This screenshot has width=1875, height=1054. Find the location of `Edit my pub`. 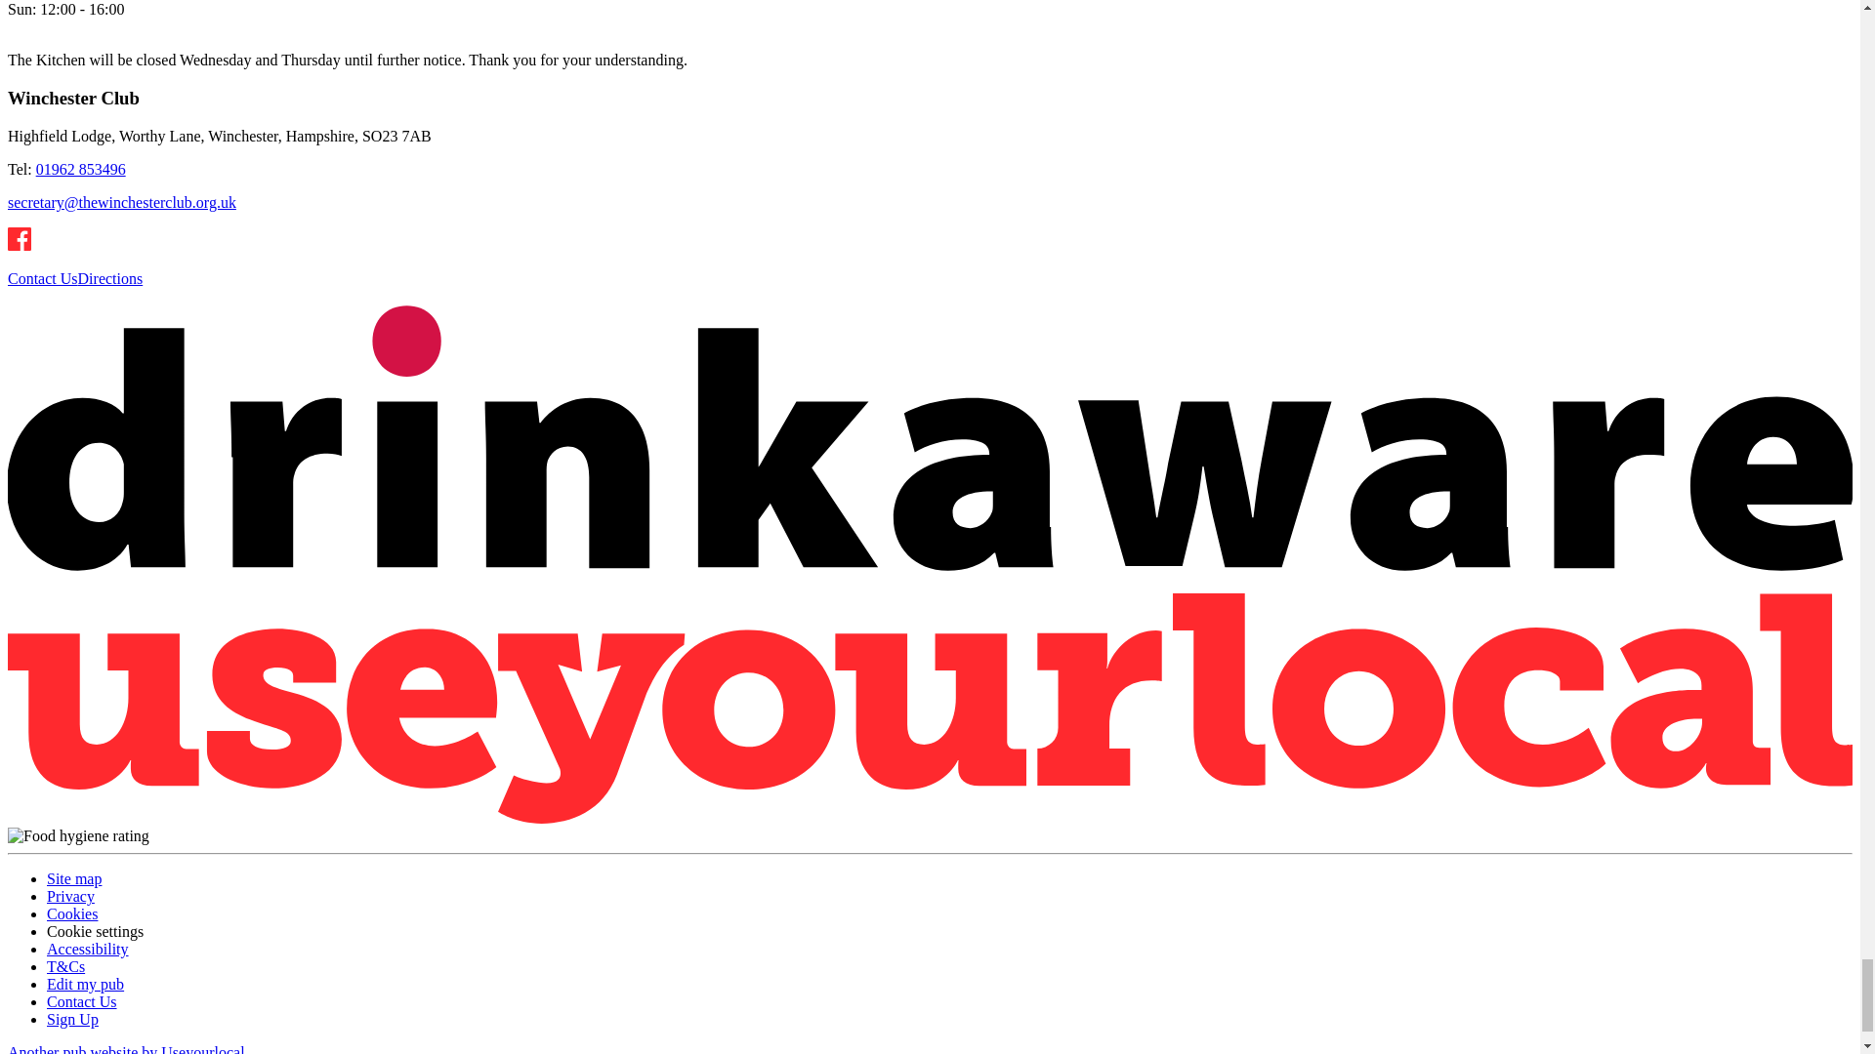

Edit my pub is located at coordinates (85, 984).